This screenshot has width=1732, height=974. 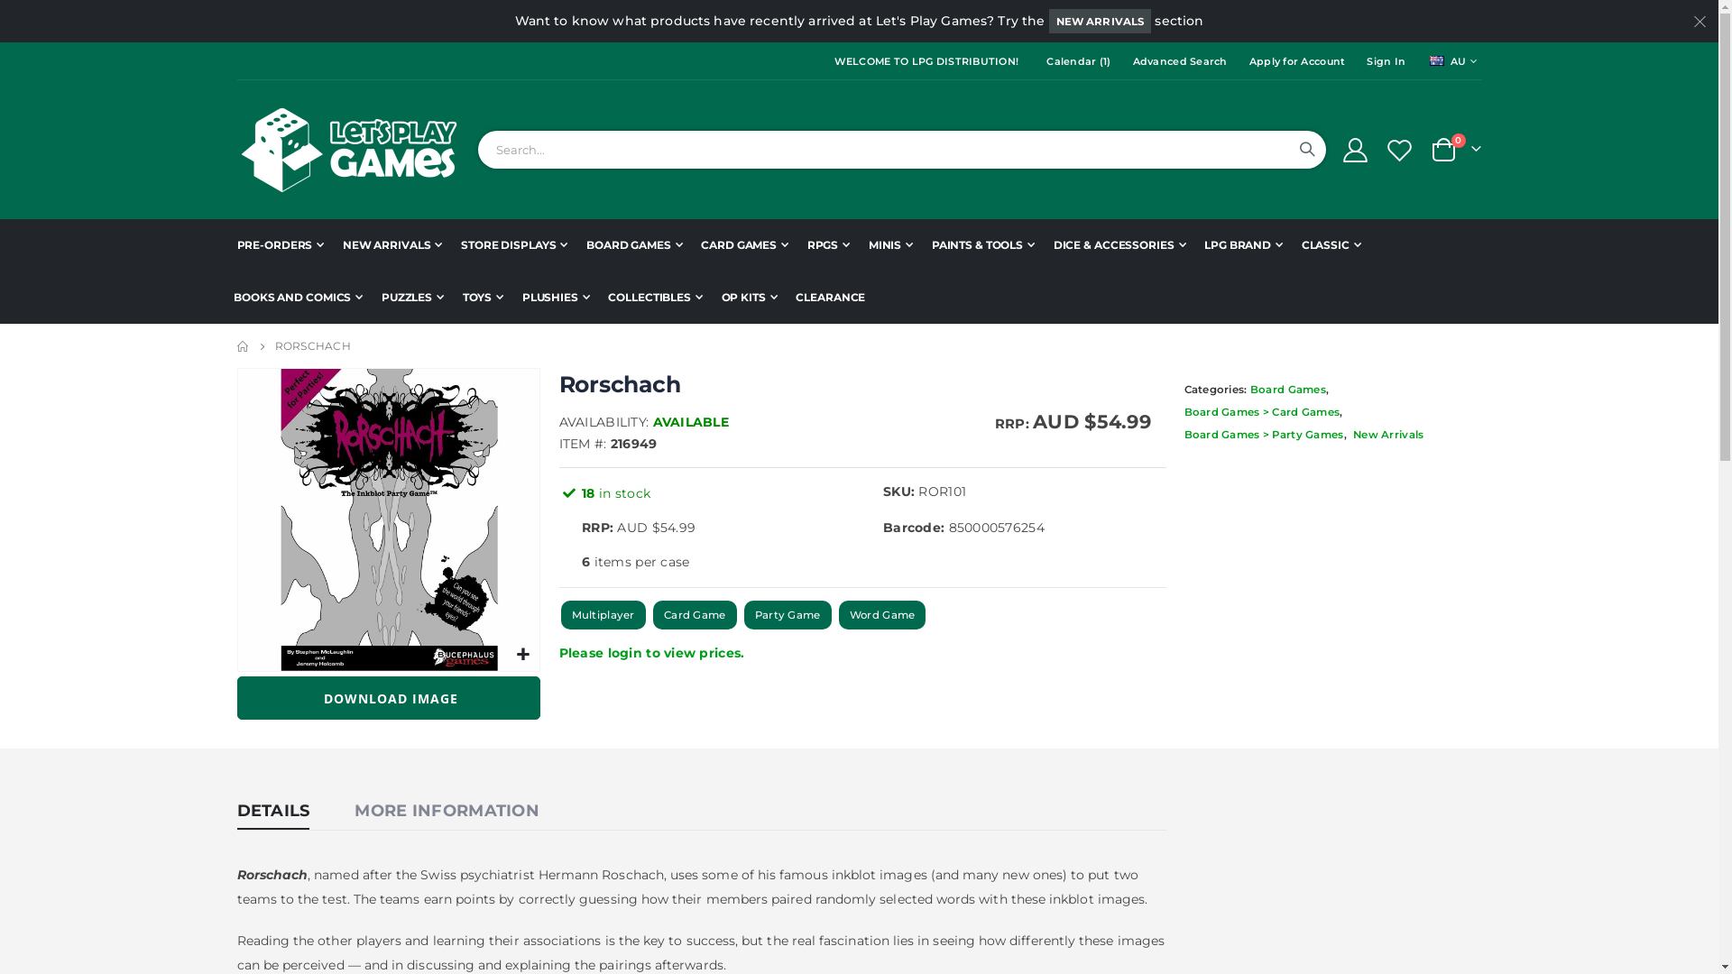 I want to click on MINIS, so click(x=891, y=245).